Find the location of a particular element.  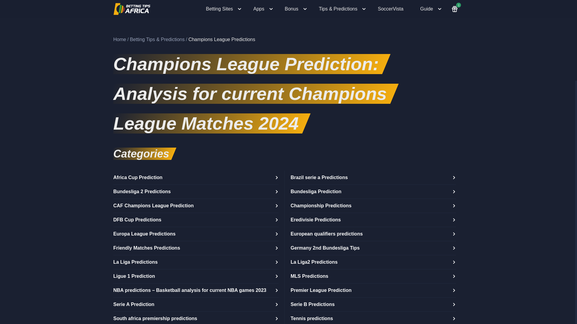

Apps is located at coordinates (263, 9).